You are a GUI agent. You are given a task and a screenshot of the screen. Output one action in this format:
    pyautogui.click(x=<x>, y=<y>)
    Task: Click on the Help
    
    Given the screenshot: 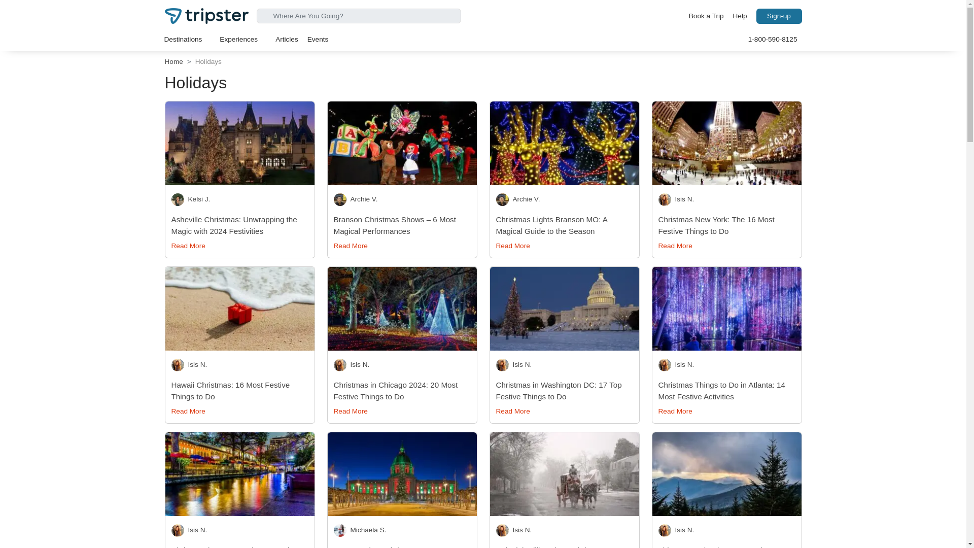 What is the action you would take?
    pyautogui.click(x=740, y=16)
    